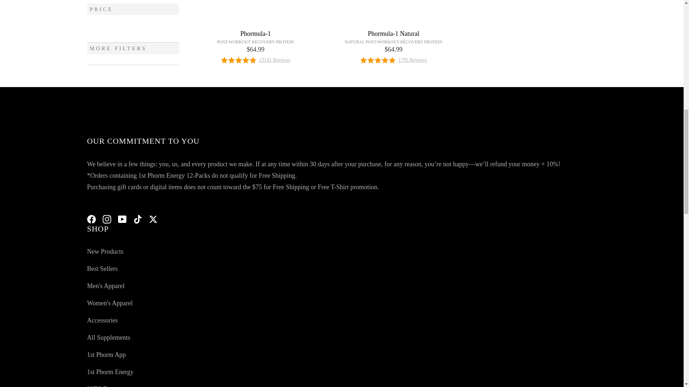  What do you see at coordinates (122, 219) in the screenshot?
I see `1st Phorm on YouTube` at bounding box center [122, 219].